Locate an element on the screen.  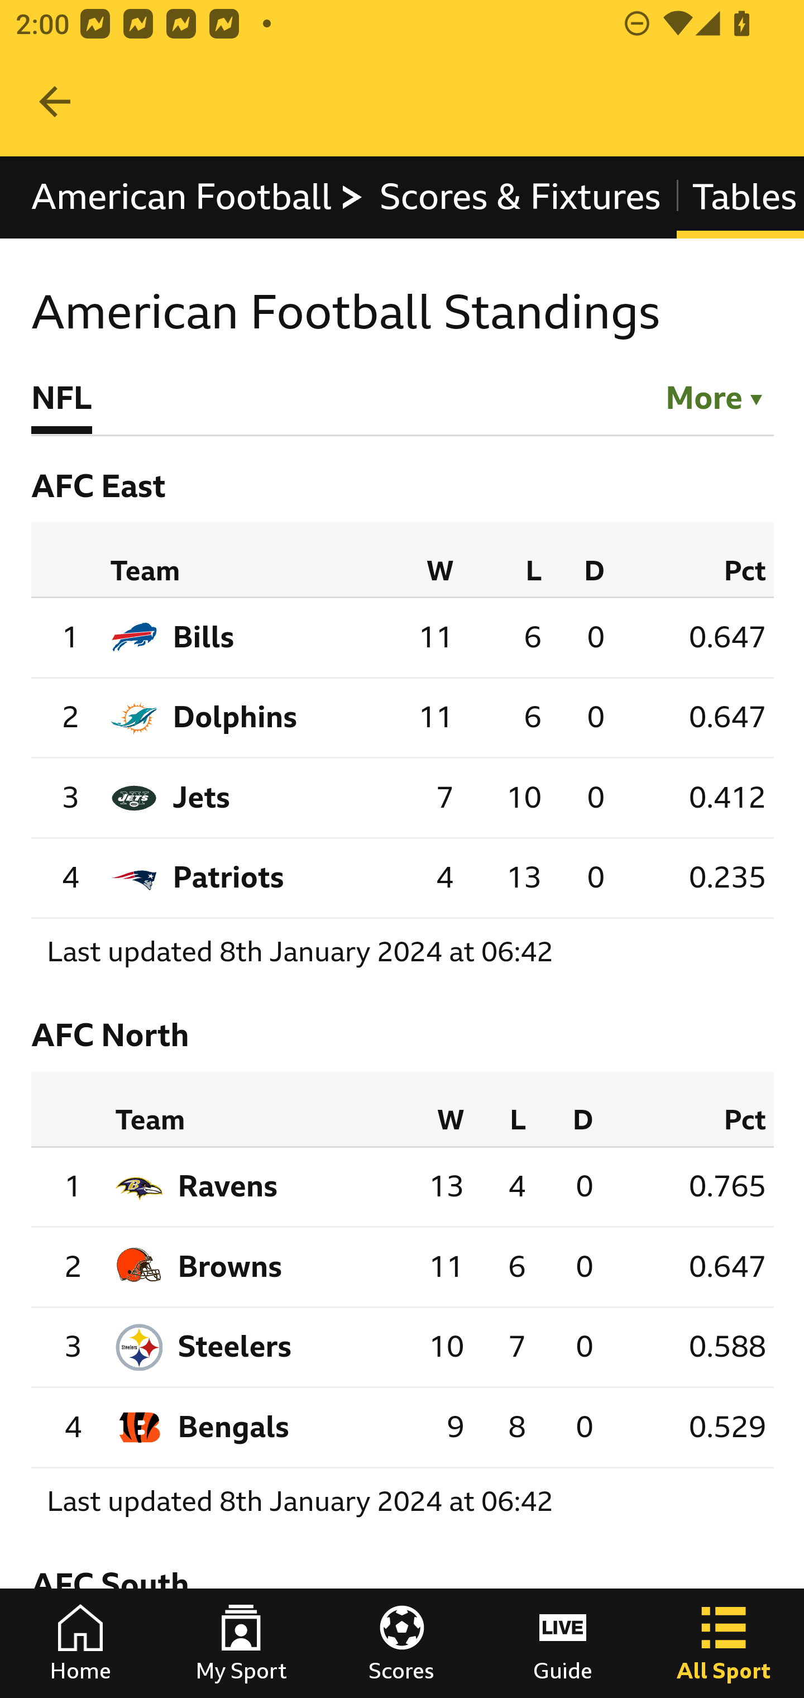
Buffalo Bills is located at coordinates (204, 637).